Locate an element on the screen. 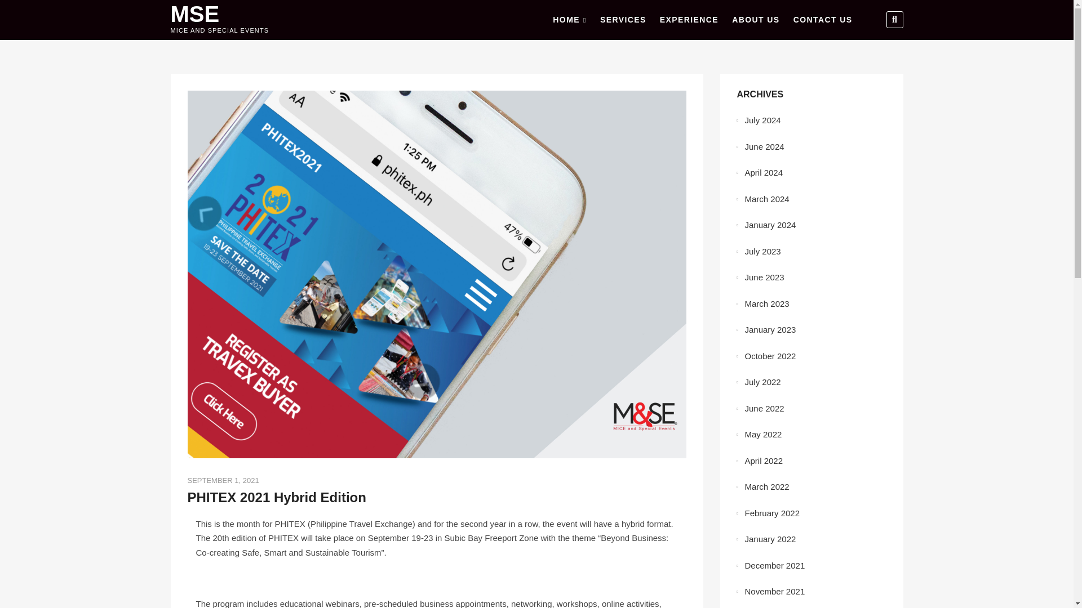 This screenshot has height=608, width=1082. HOME is located at coordinates (569, 20).